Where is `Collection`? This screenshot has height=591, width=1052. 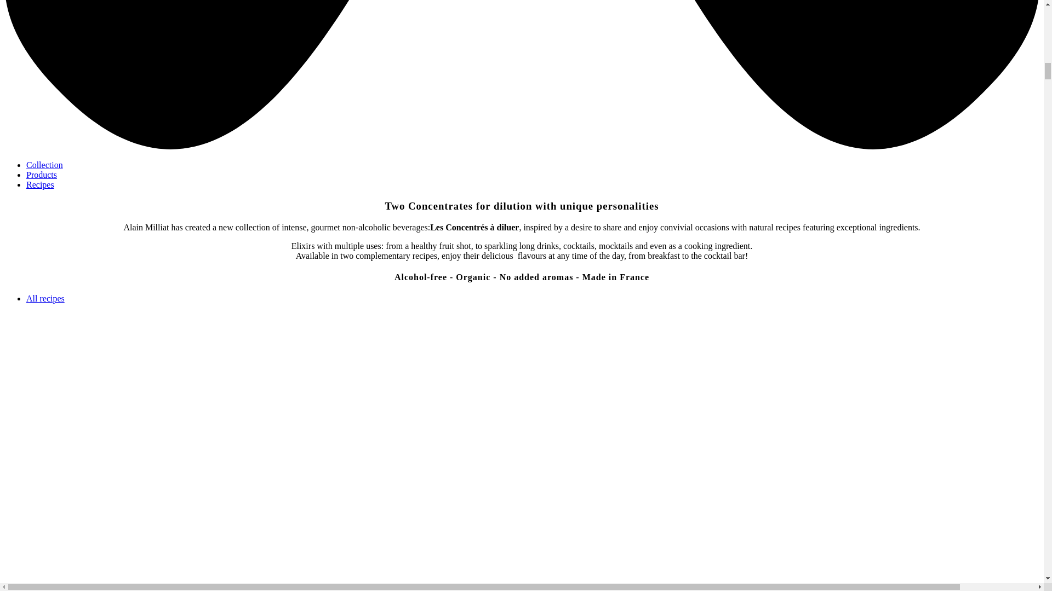 Collection is located at coordinates (45, 164).